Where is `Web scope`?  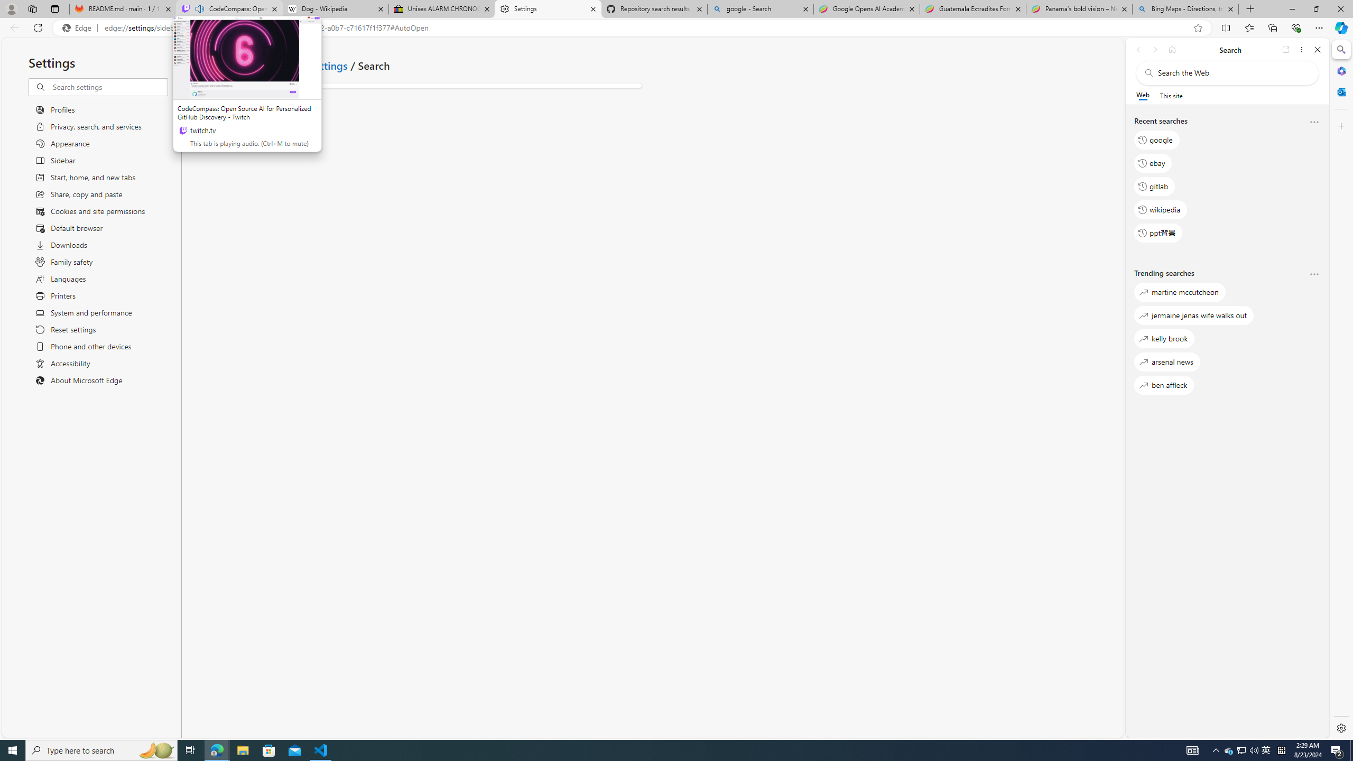
Web scope is located at coordinates (1143, 95).